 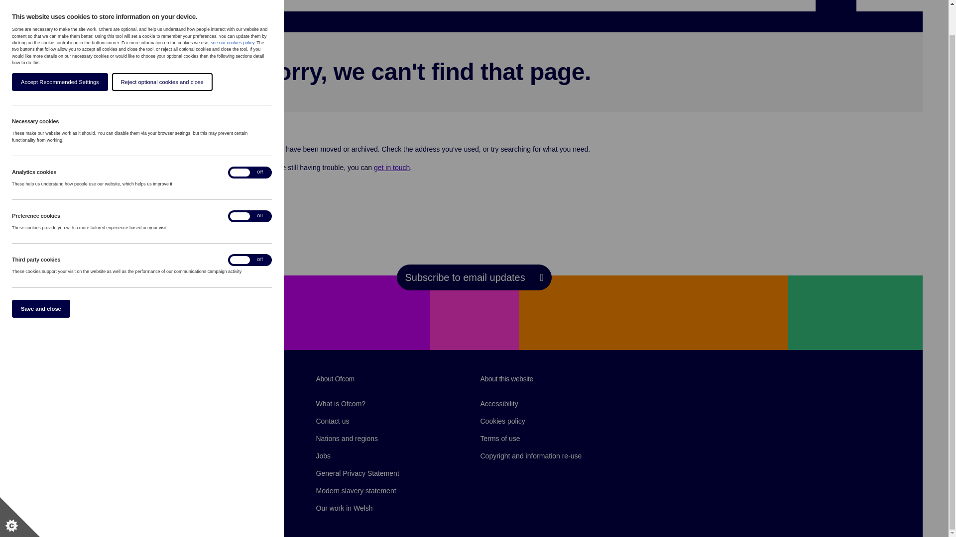 What do you see at coordinates (232, 12) in the screenshot?
I see `Cookie policy` at bounding box center [232, 12].